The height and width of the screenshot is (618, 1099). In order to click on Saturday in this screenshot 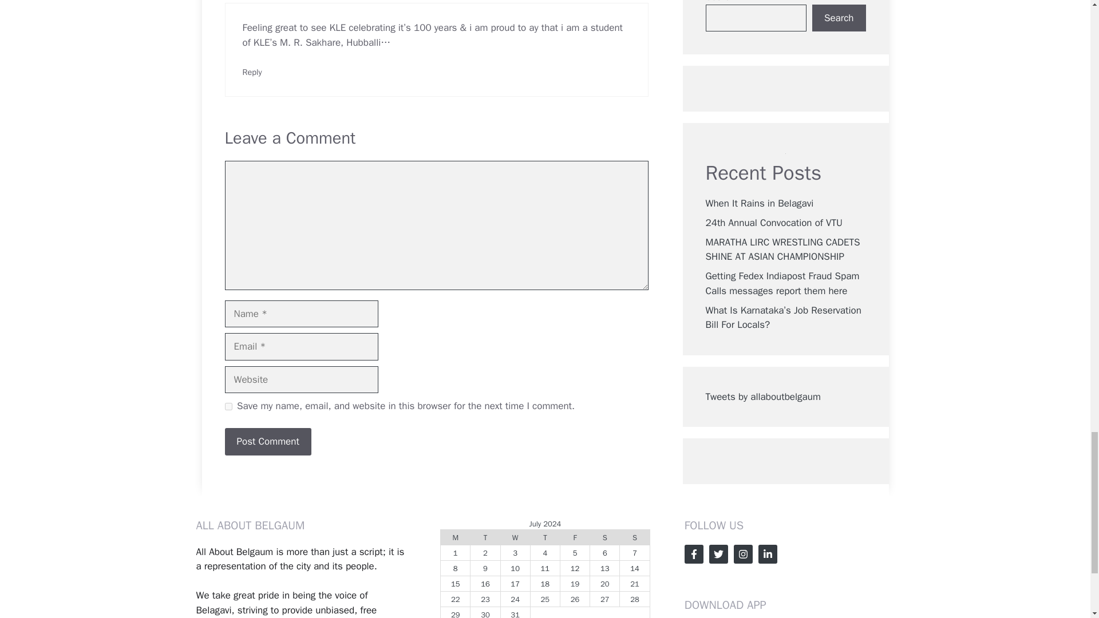, I will do `click(604, 537)`.